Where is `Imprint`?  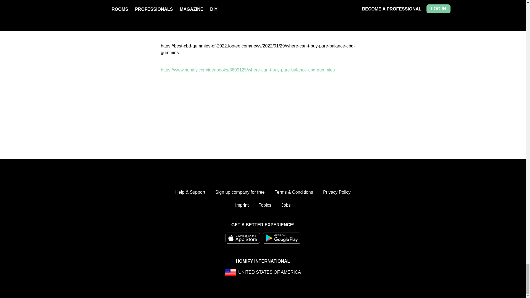
Imprint is located at coordinates (242, 205).